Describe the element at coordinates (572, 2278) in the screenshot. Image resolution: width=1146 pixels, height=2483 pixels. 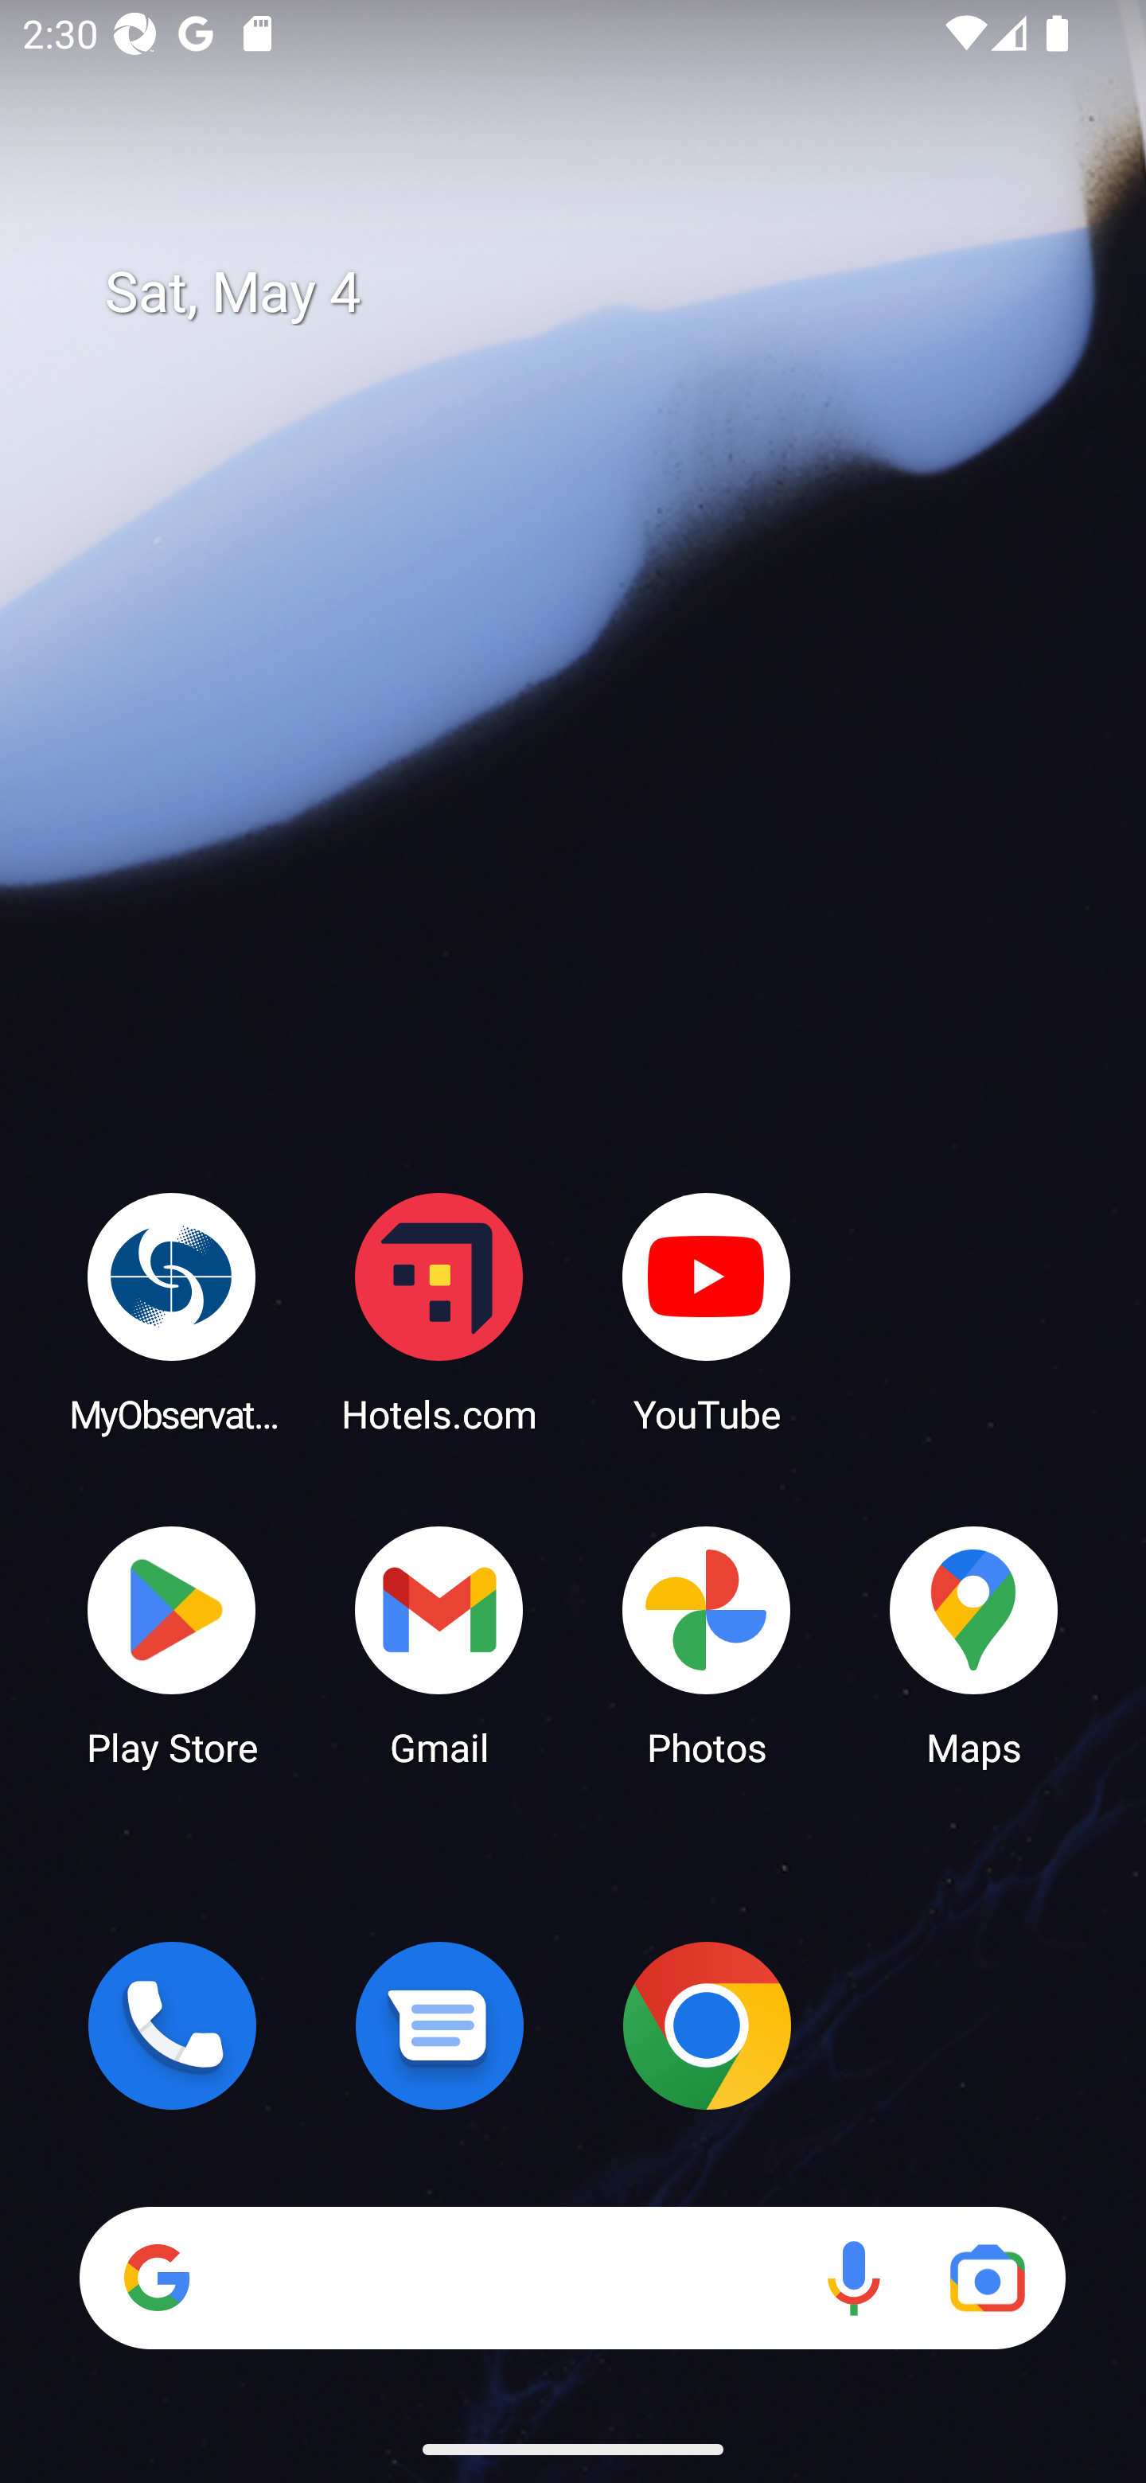
I see `Search Voice search Google Lens` at that location.